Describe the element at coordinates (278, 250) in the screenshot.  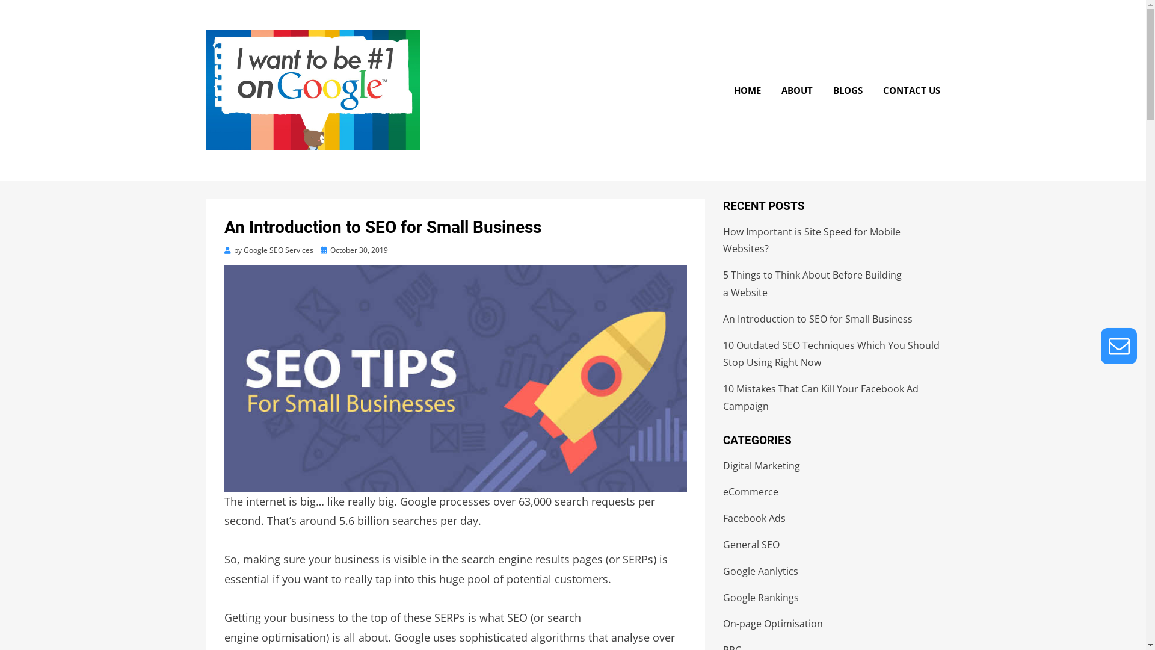
I see `Google SEO Services` at that location.